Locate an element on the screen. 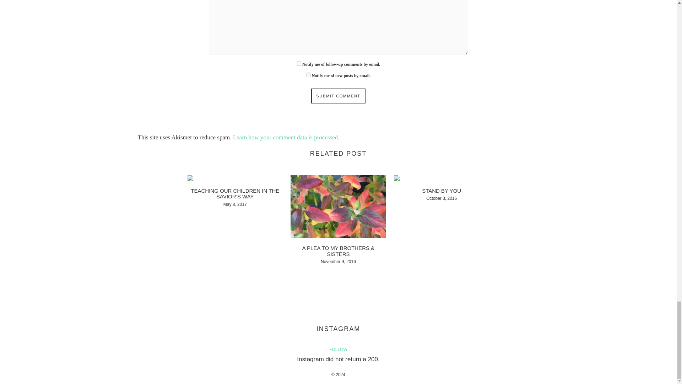 Image resolution: width=682 pixels, height=384 pixels. subscribe is located at coordinates (308, 75).